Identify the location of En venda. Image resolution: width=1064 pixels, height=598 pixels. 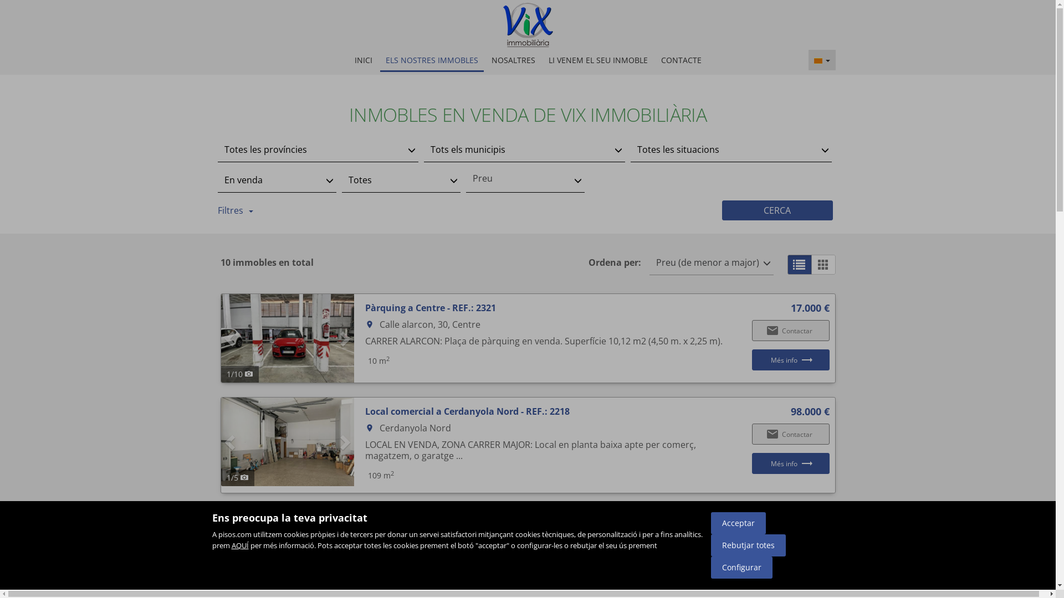
(277, 181).